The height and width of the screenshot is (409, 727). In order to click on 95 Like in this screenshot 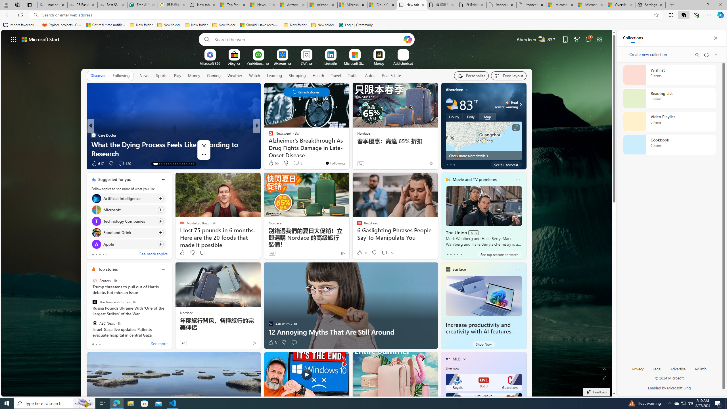, I will do `click(271, 164)`.